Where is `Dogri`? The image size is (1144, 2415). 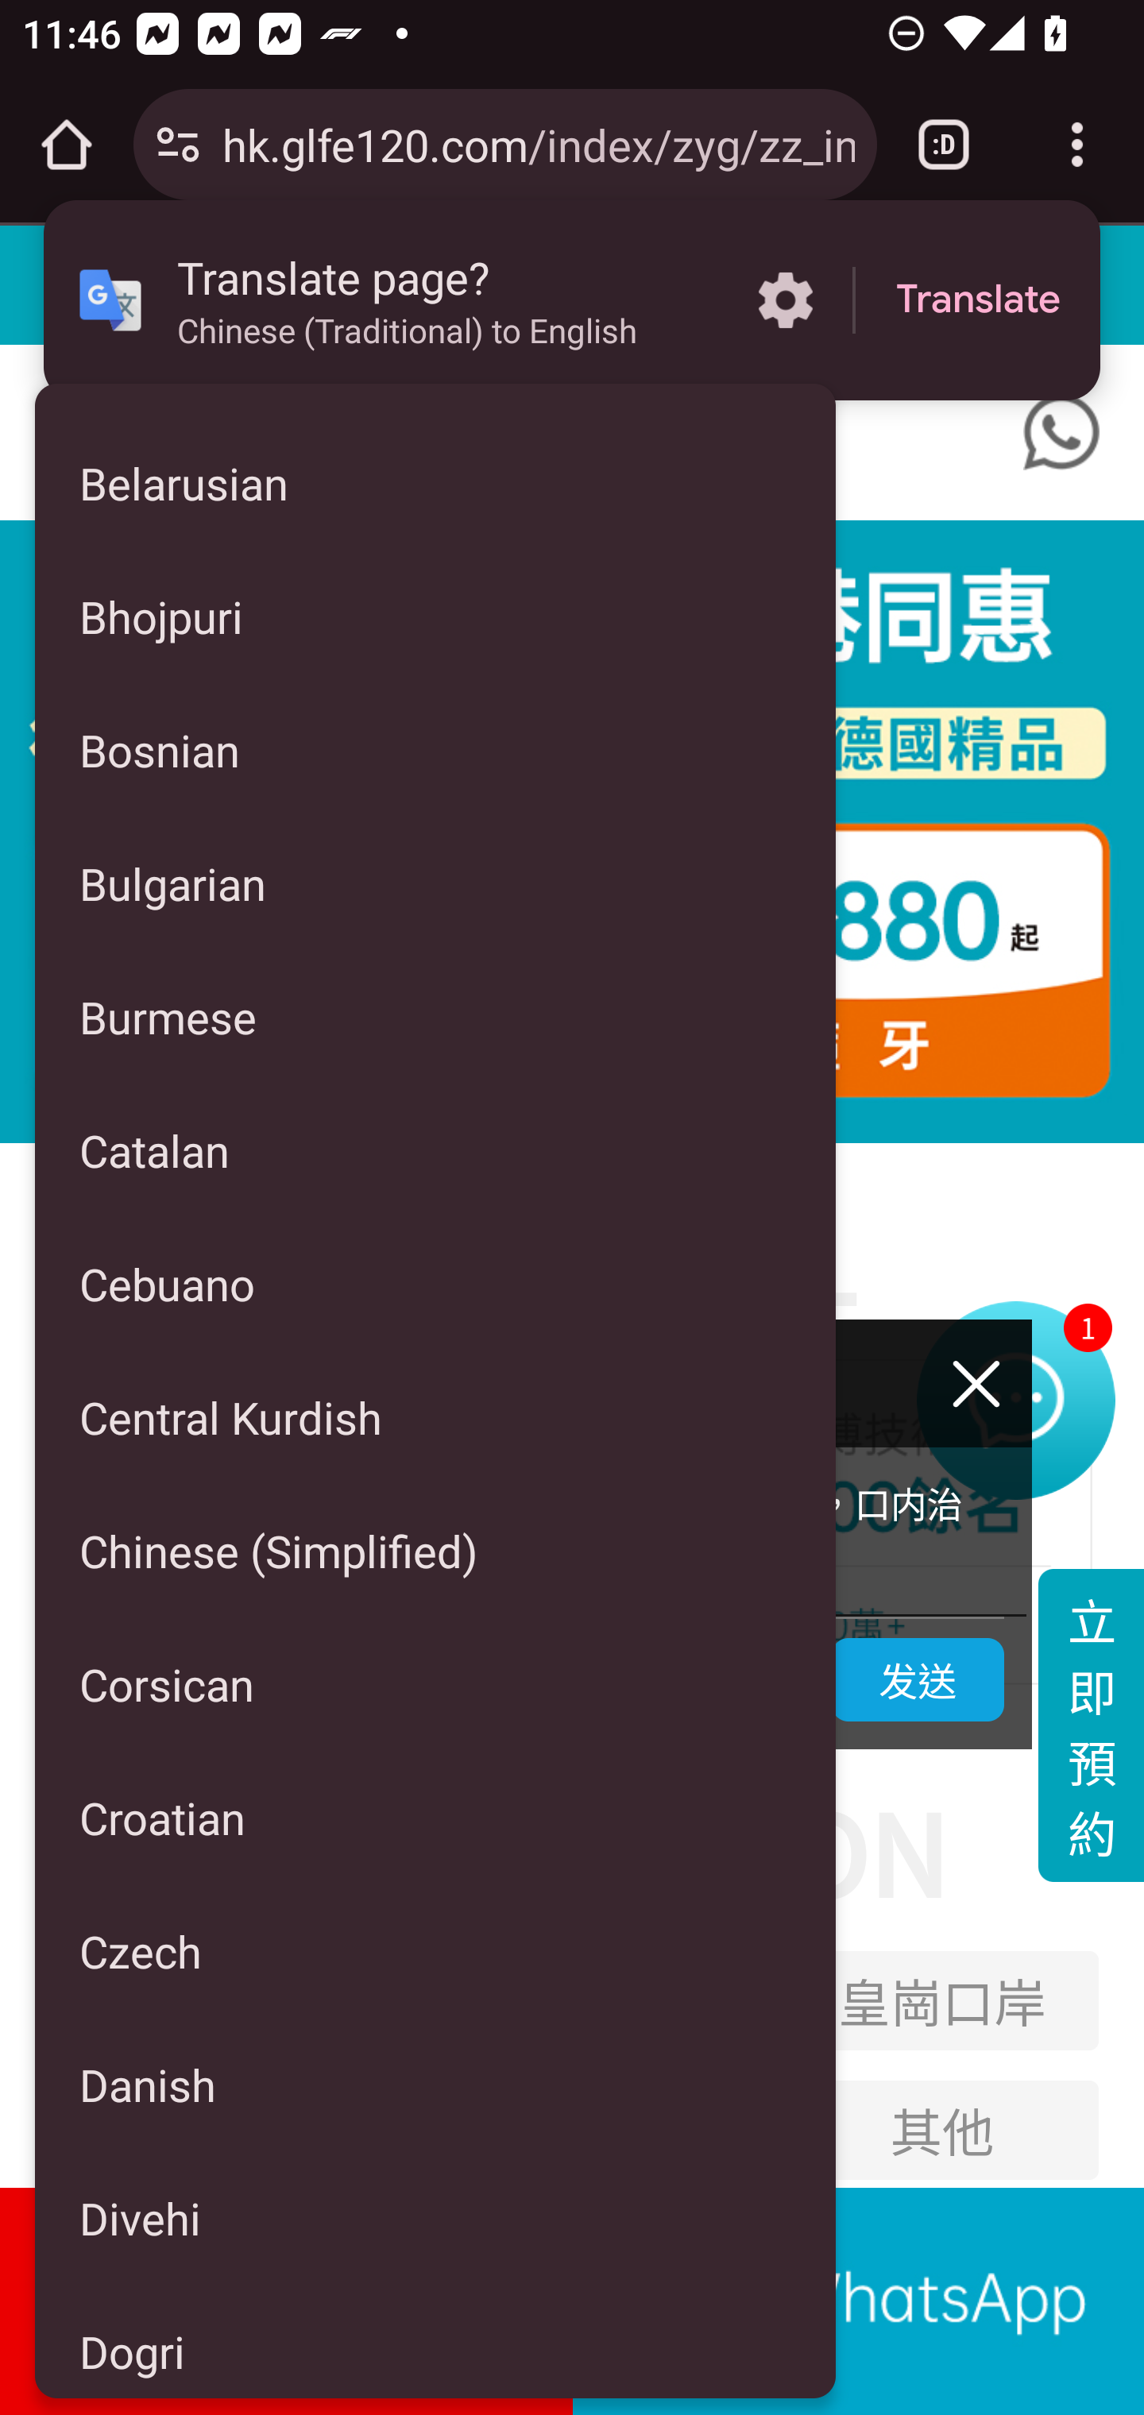
Dogri is located at coordinates (435, 2340).